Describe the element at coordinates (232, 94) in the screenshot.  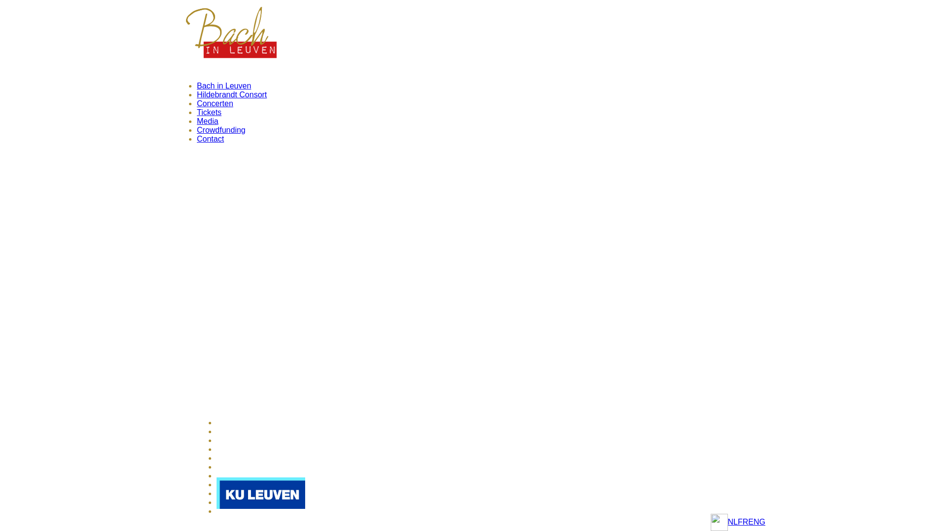
I see `Hildebrandt Consort` at that location.